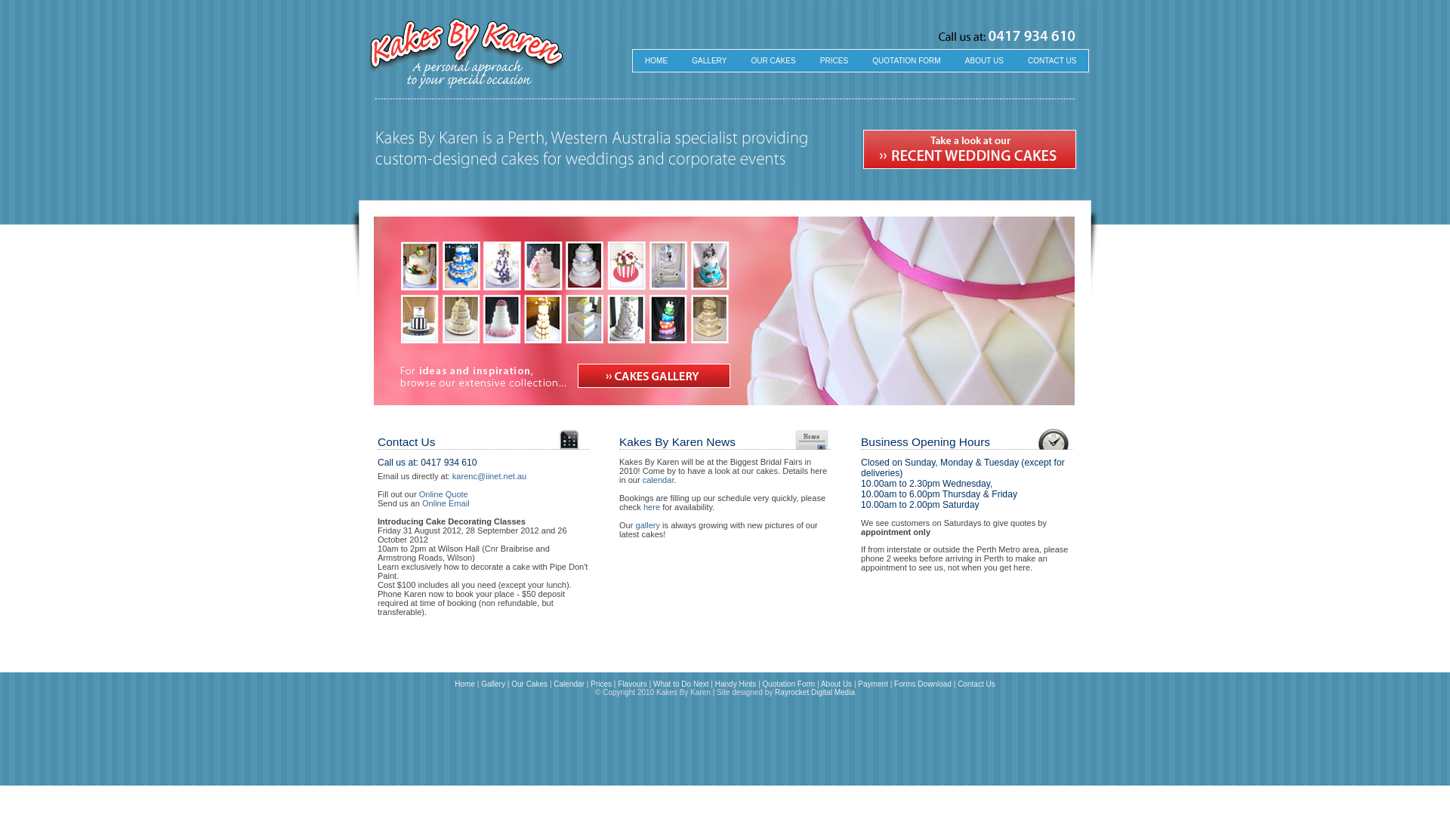 This screenshot has width=1450, height=815. Describe the element at coordinates (681, 684) in the screenshot. I see `What to Do Next` at that location.